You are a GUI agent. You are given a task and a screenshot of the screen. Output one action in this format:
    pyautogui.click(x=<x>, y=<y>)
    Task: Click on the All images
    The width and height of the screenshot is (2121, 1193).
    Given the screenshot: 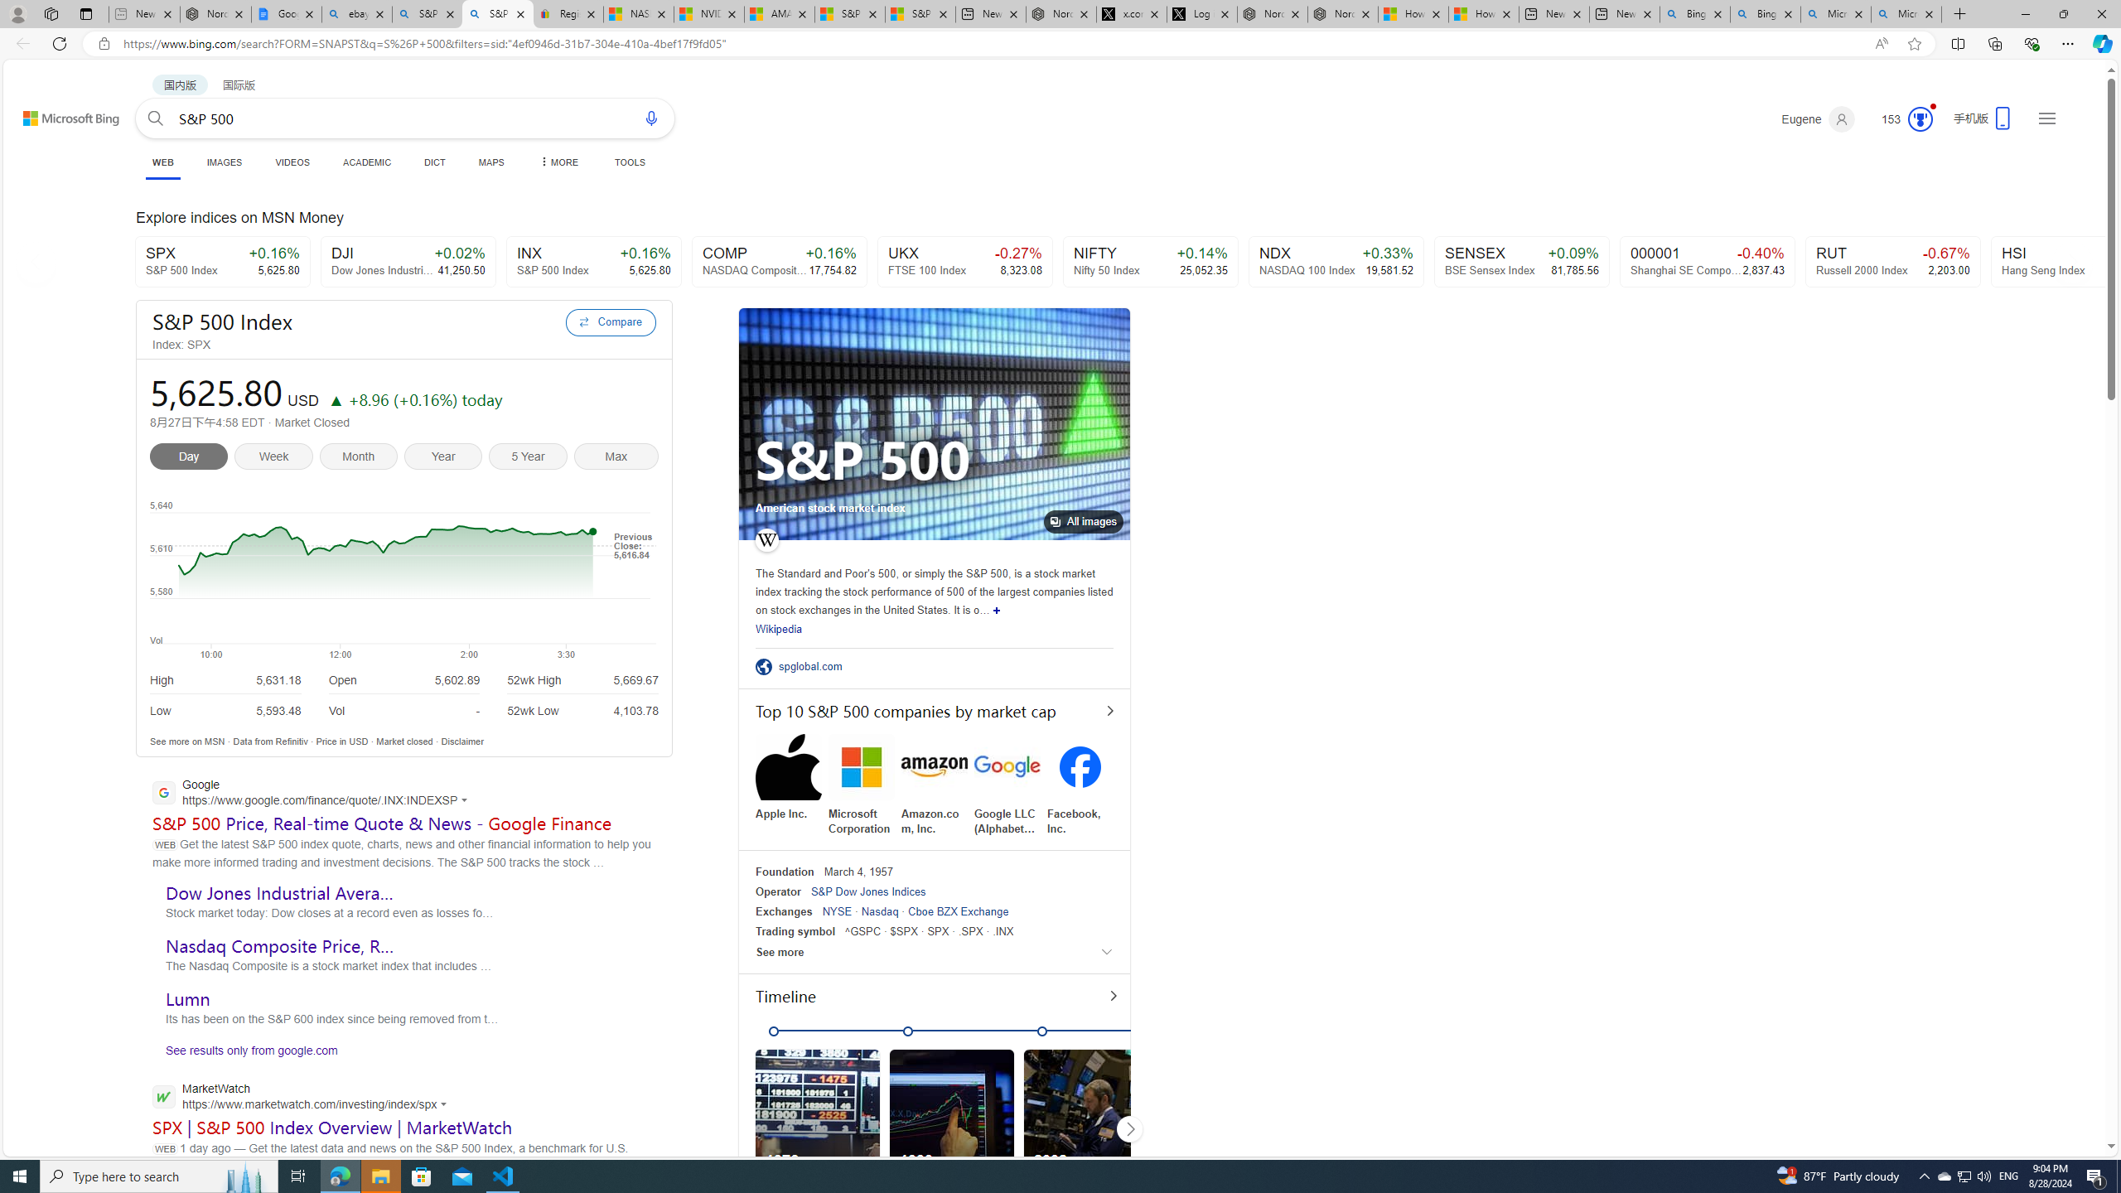 What is the action you would take?
    pyautogui.click(x=934, y=424)
    